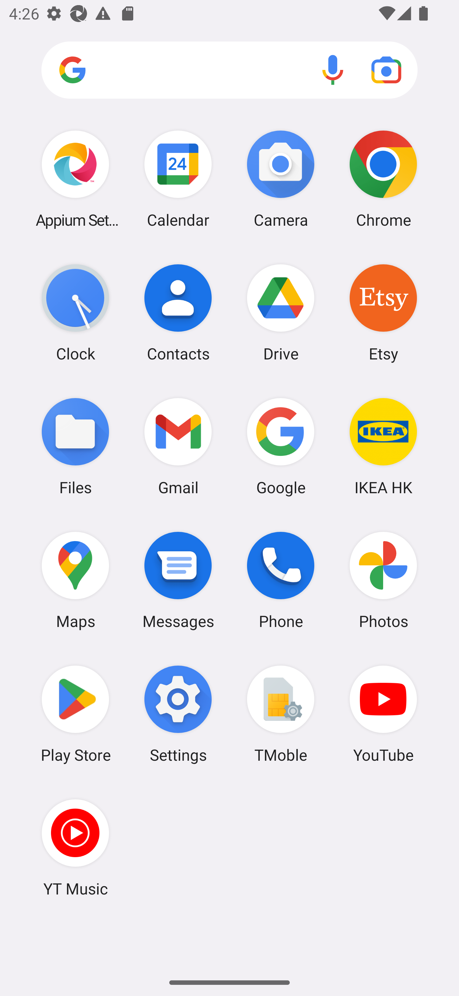 The image size is (459, 996). I want to click on Appium Settings, so click(75, 179).